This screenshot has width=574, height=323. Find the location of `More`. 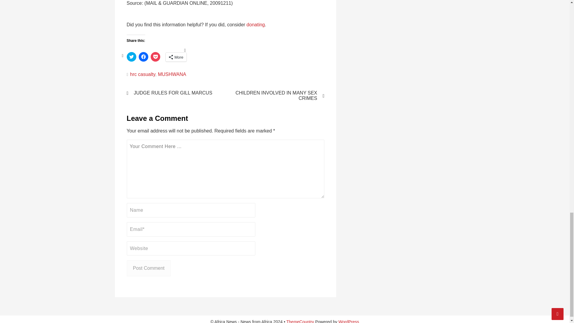

More is located at coordinates (176, 57).